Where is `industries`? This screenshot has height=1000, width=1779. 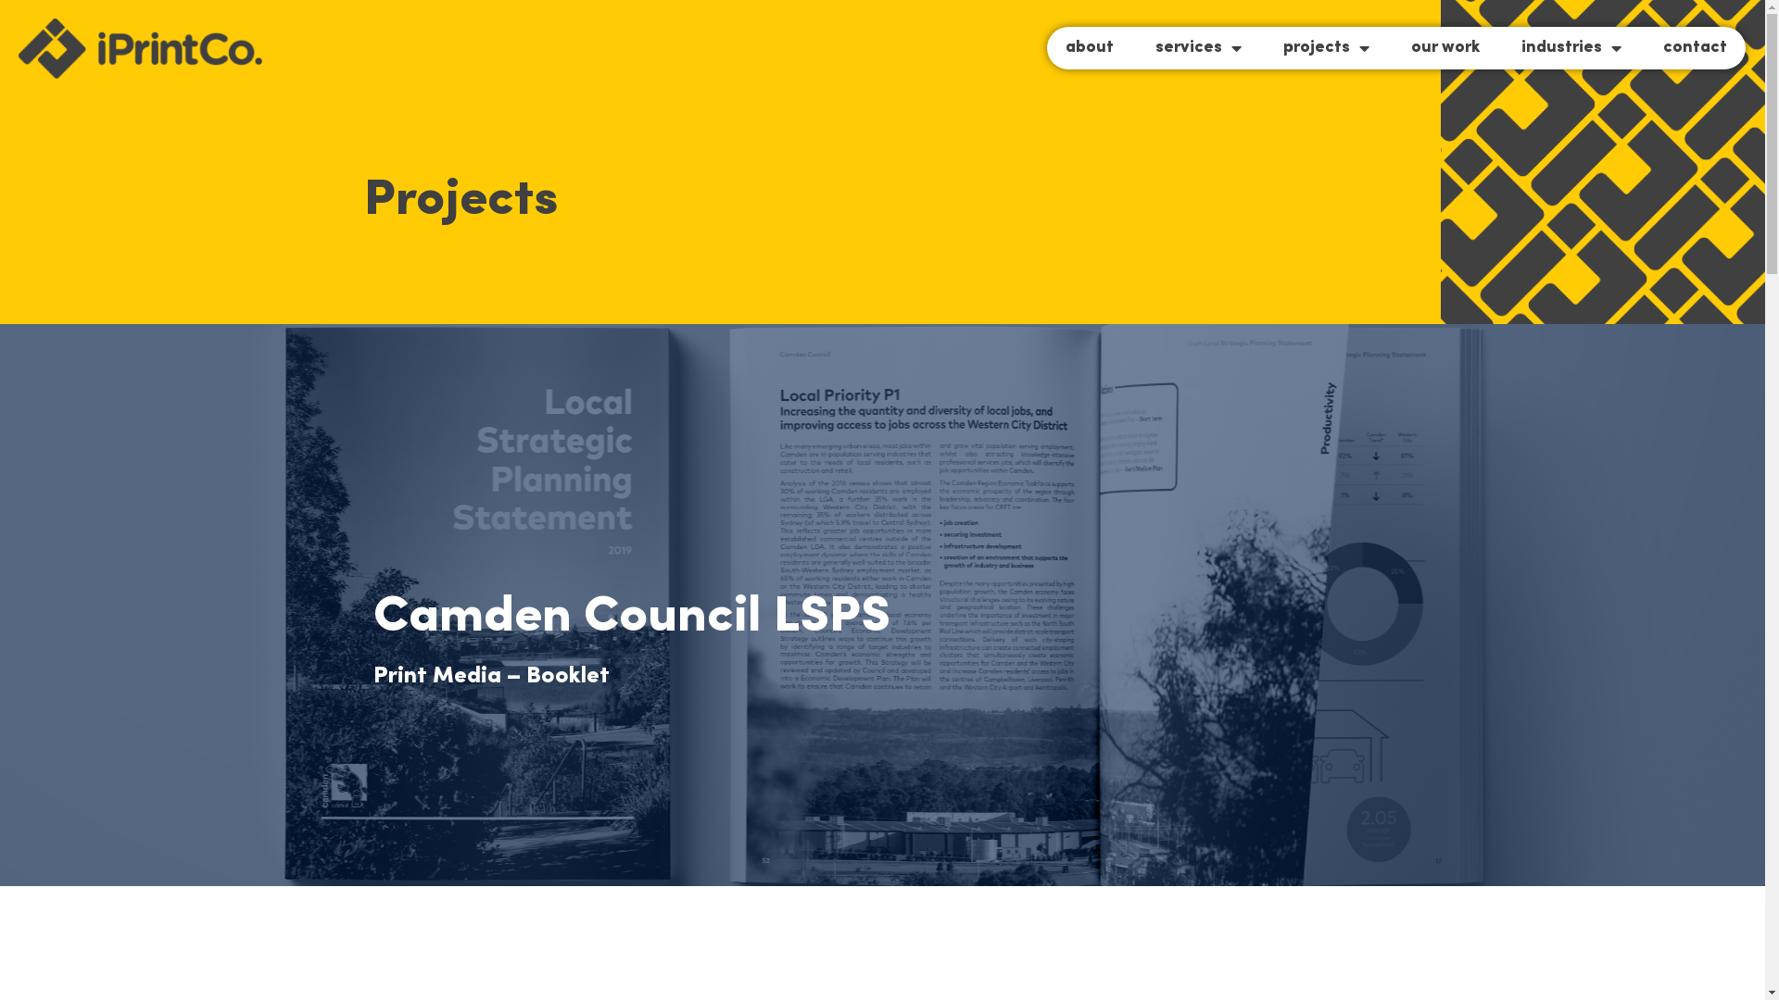 industries is located at coordinates (1571, 48).